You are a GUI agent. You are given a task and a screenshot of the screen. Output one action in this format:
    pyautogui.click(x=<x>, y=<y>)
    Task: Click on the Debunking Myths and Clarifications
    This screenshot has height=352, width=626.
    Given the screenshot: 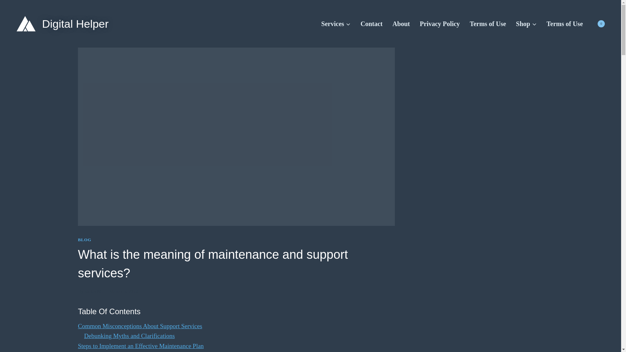 What is the action you would take?
    pyautogui.click(x=129, y=336)
    